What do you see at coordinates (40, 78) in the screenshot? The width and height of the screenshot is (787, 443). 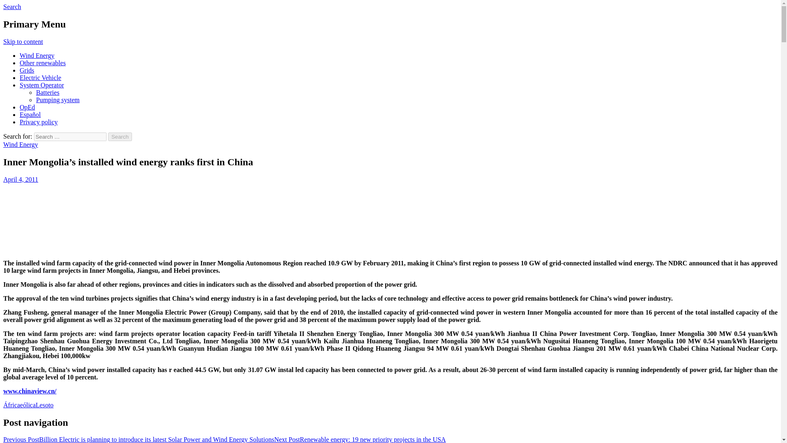 I see `Electric Vehicle` at bounding box center [40, 78].